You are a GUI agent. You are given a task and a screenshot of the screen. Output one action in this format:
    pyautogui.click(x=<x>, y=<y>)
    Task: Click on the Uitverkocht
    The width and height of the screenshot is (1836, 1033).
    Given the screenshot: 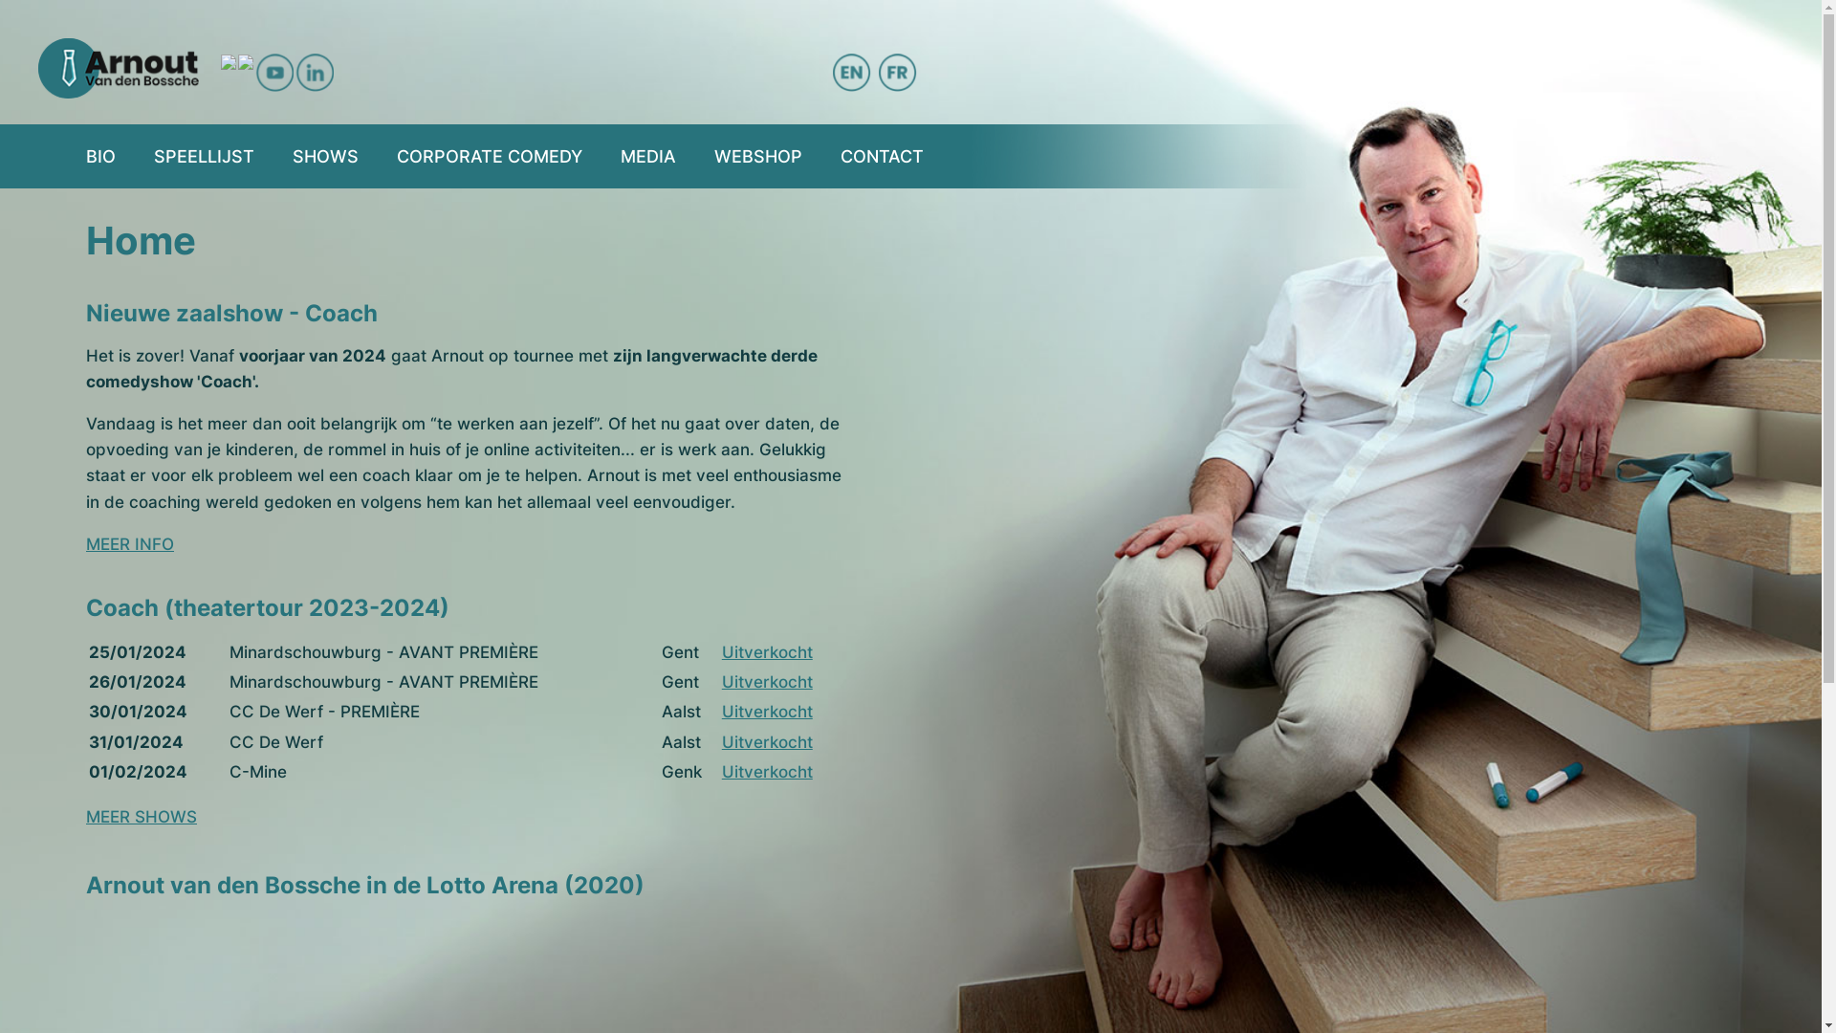 What is the action you would take?
    pyautogui.click(x=767, y=682)
    